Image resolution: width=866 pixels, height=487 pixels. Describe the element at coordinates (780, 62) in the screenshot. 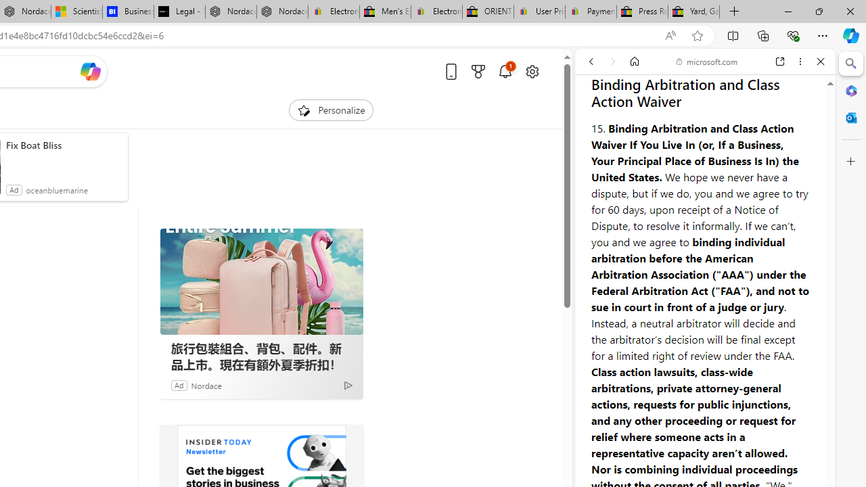

I see `Open link in new tab` at that location.